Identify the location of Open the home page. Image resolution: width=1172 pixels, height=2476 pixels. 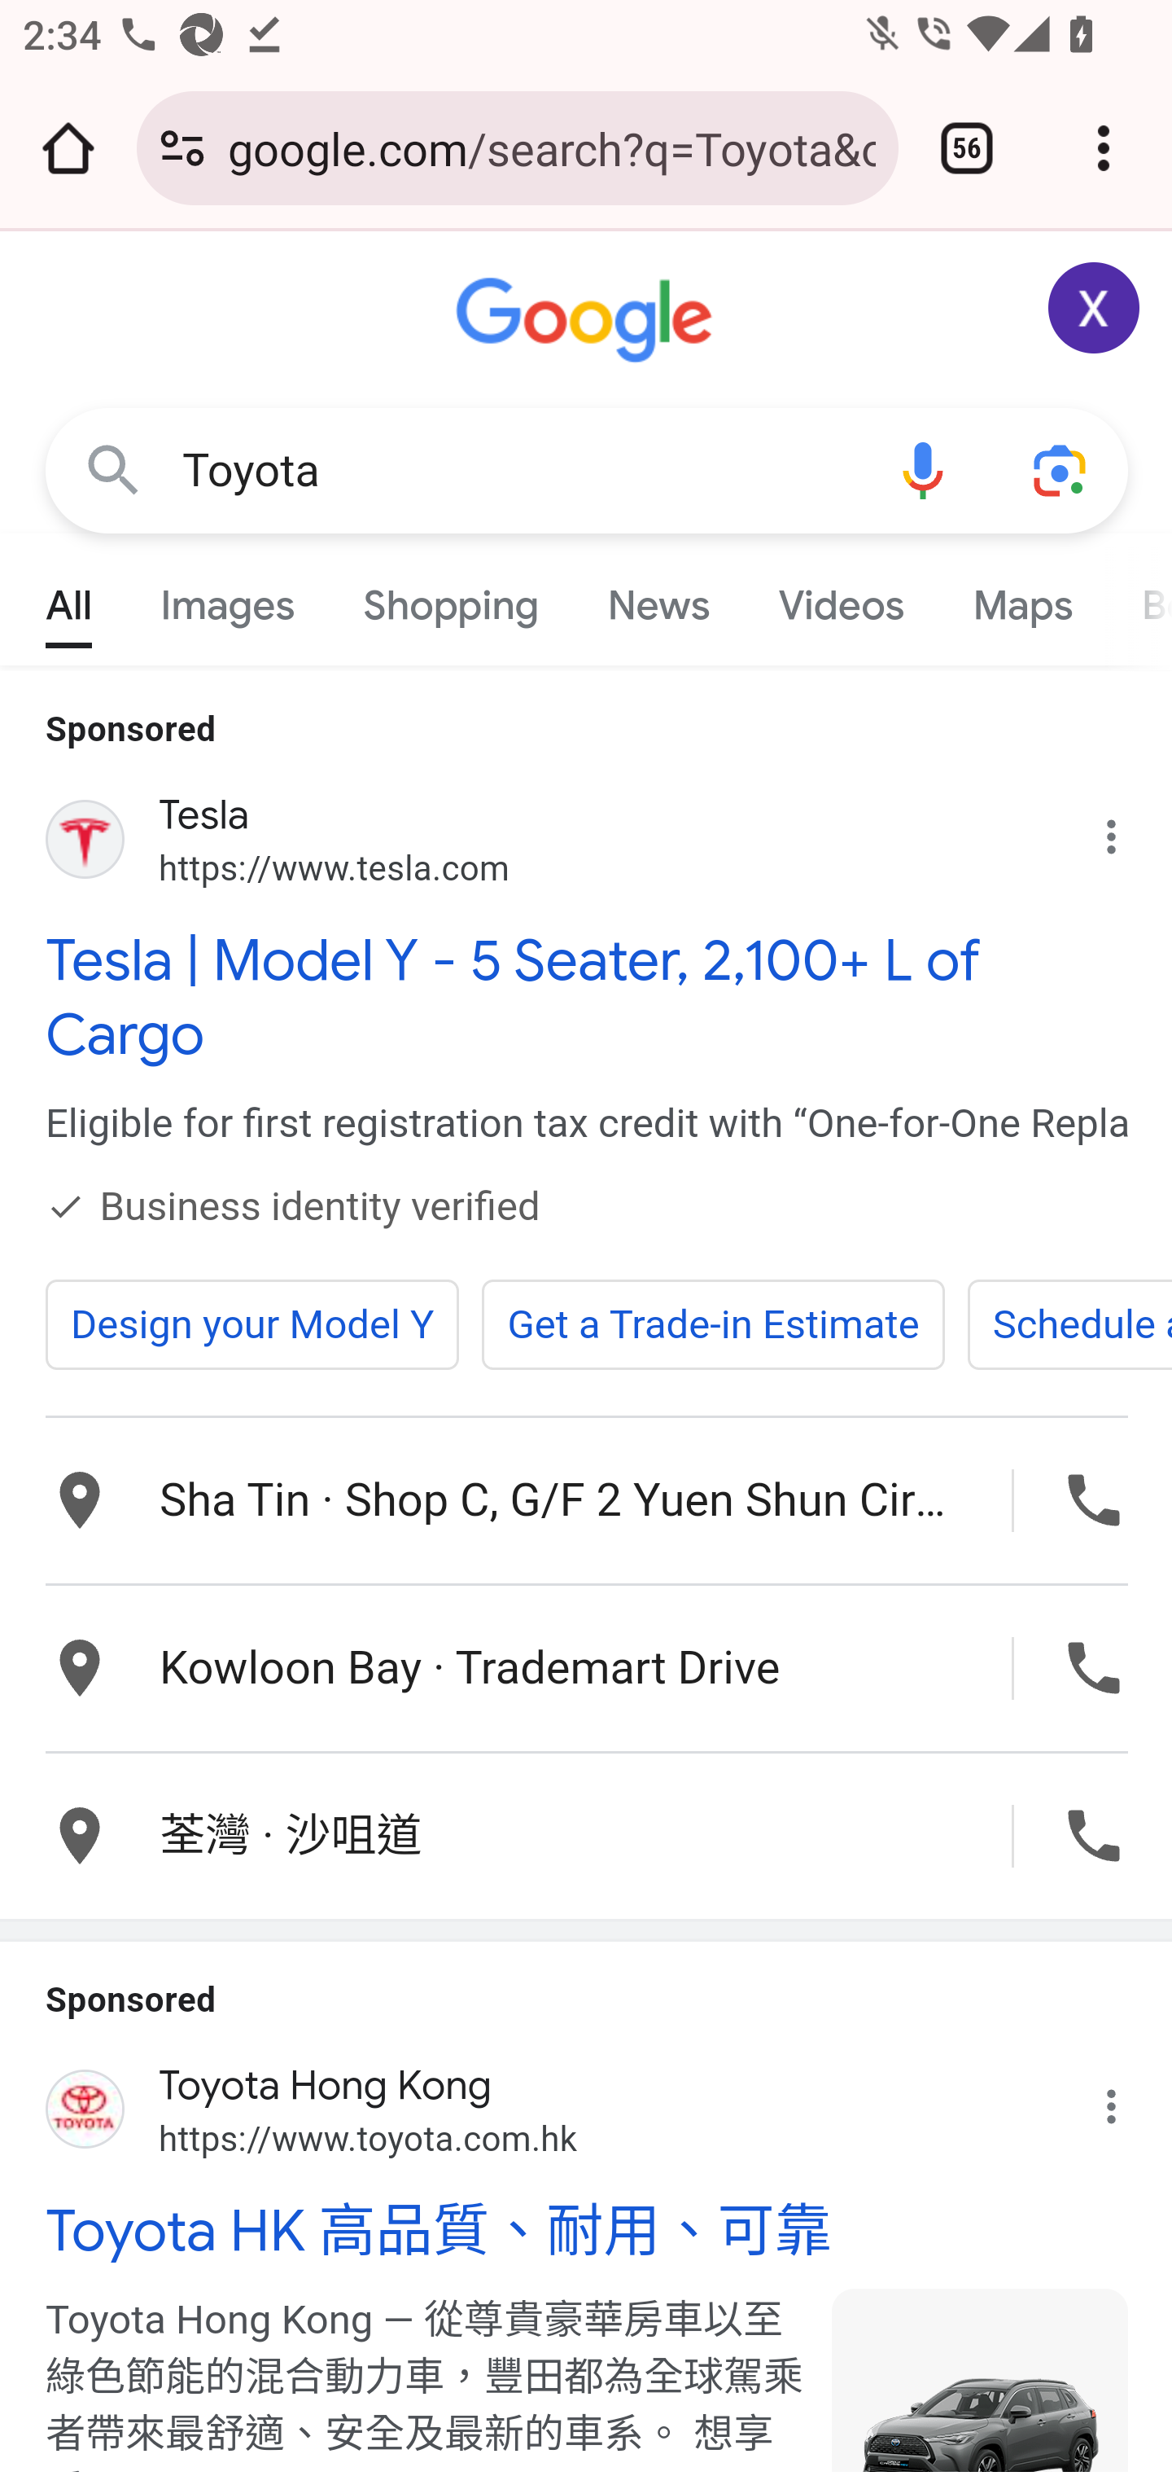
(68, 148).